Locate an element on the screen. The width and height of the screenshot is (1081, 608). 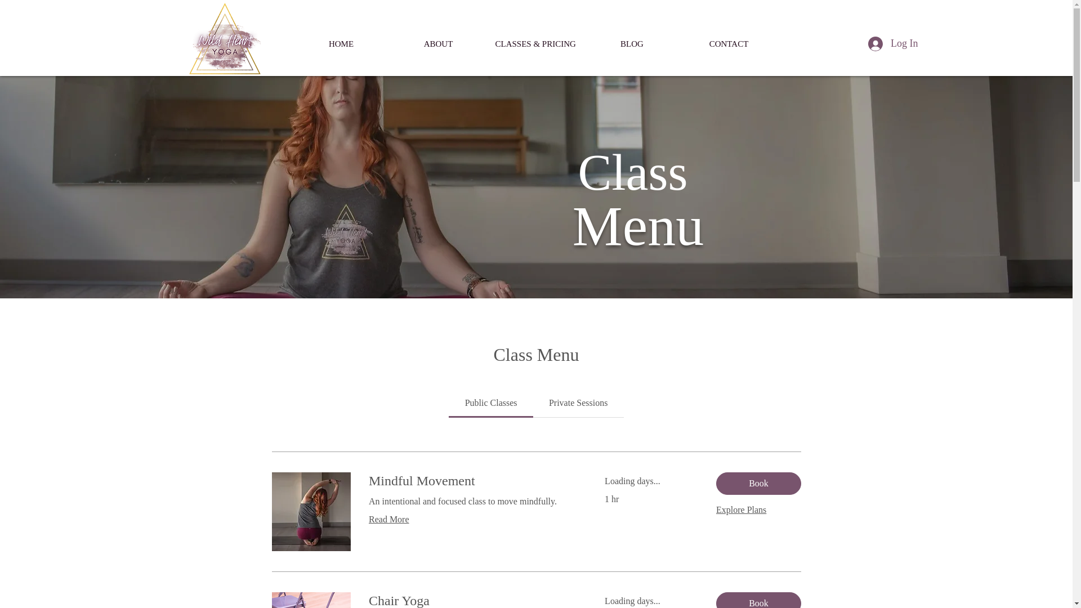
Book is located at coordinates (758, 484).